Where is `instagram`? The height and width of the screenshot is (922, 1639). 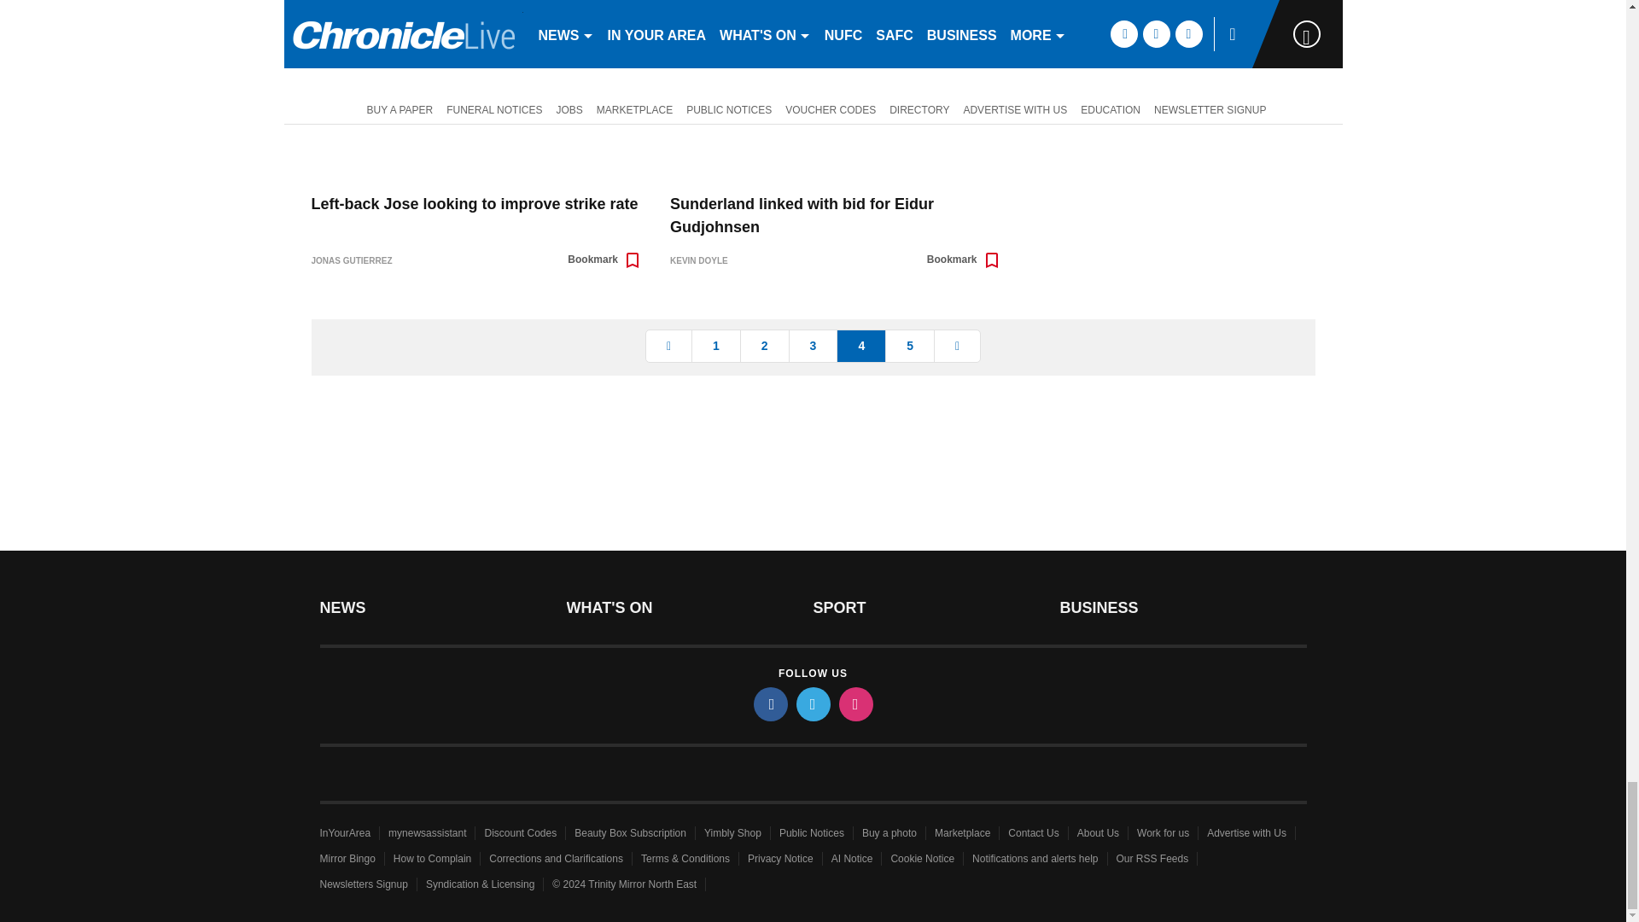
instagram is located at coordinates (854, 703).